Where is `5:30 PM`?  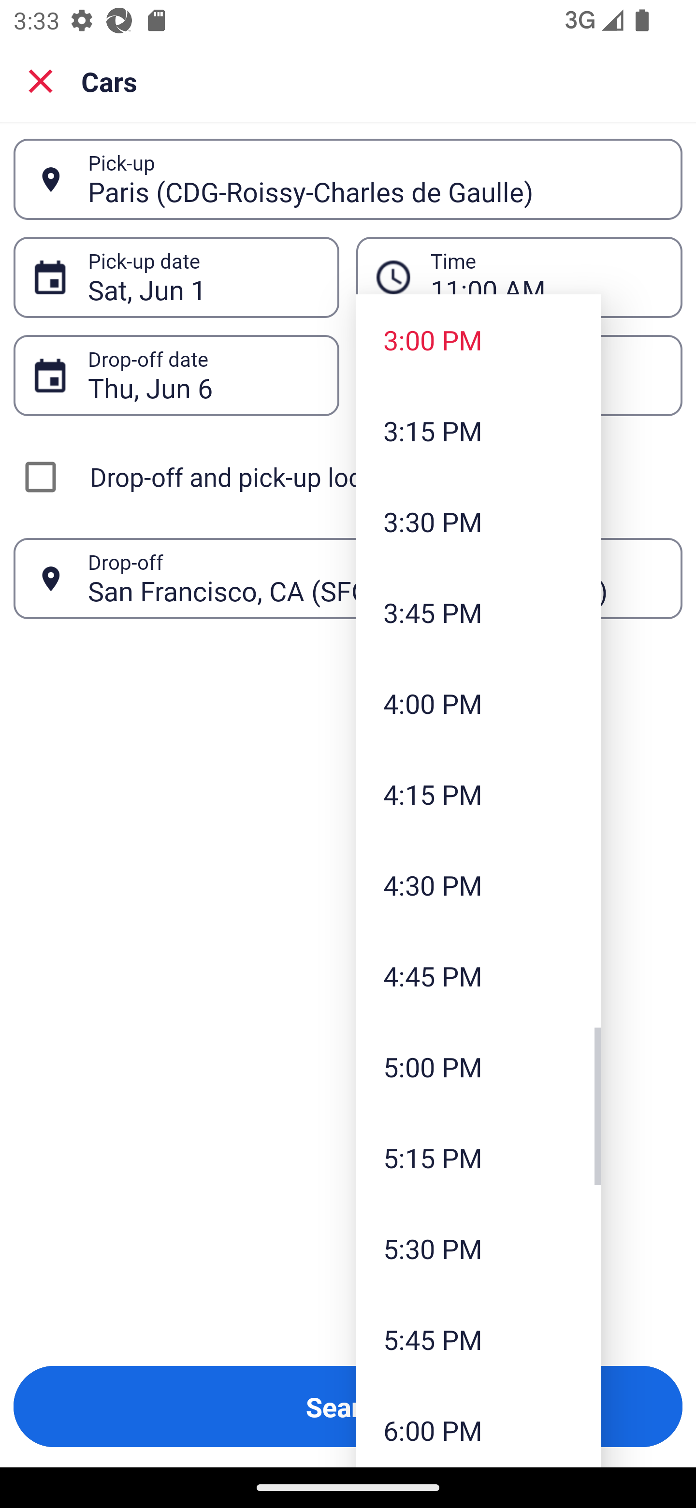
5:30 PM is located at coordinates (478, 1248).